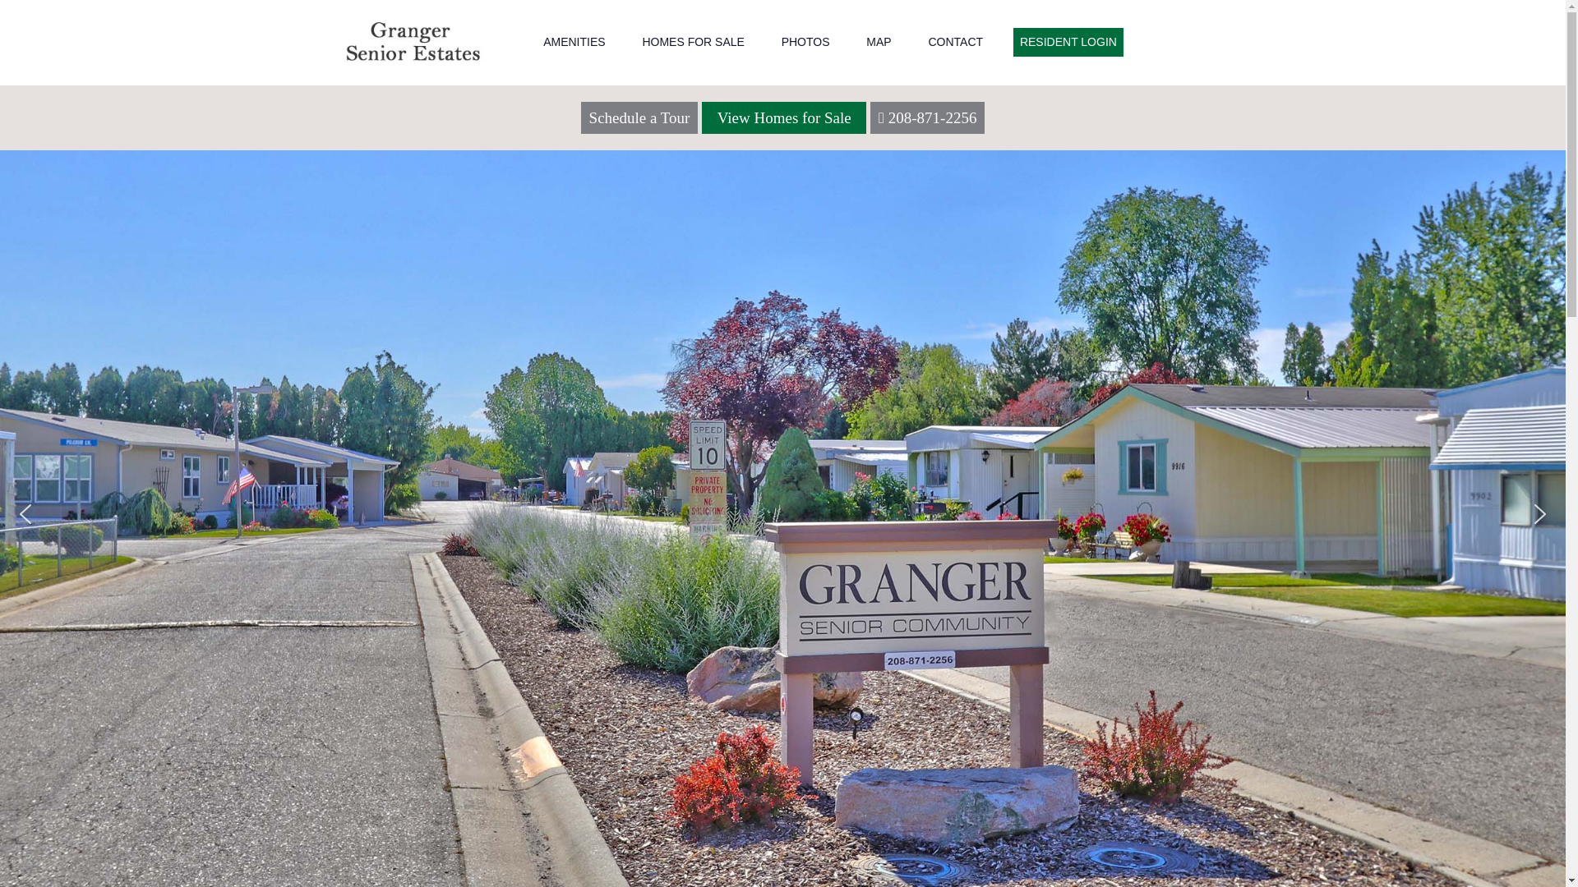  I want to click on PHOTOS, so click(805, 42).